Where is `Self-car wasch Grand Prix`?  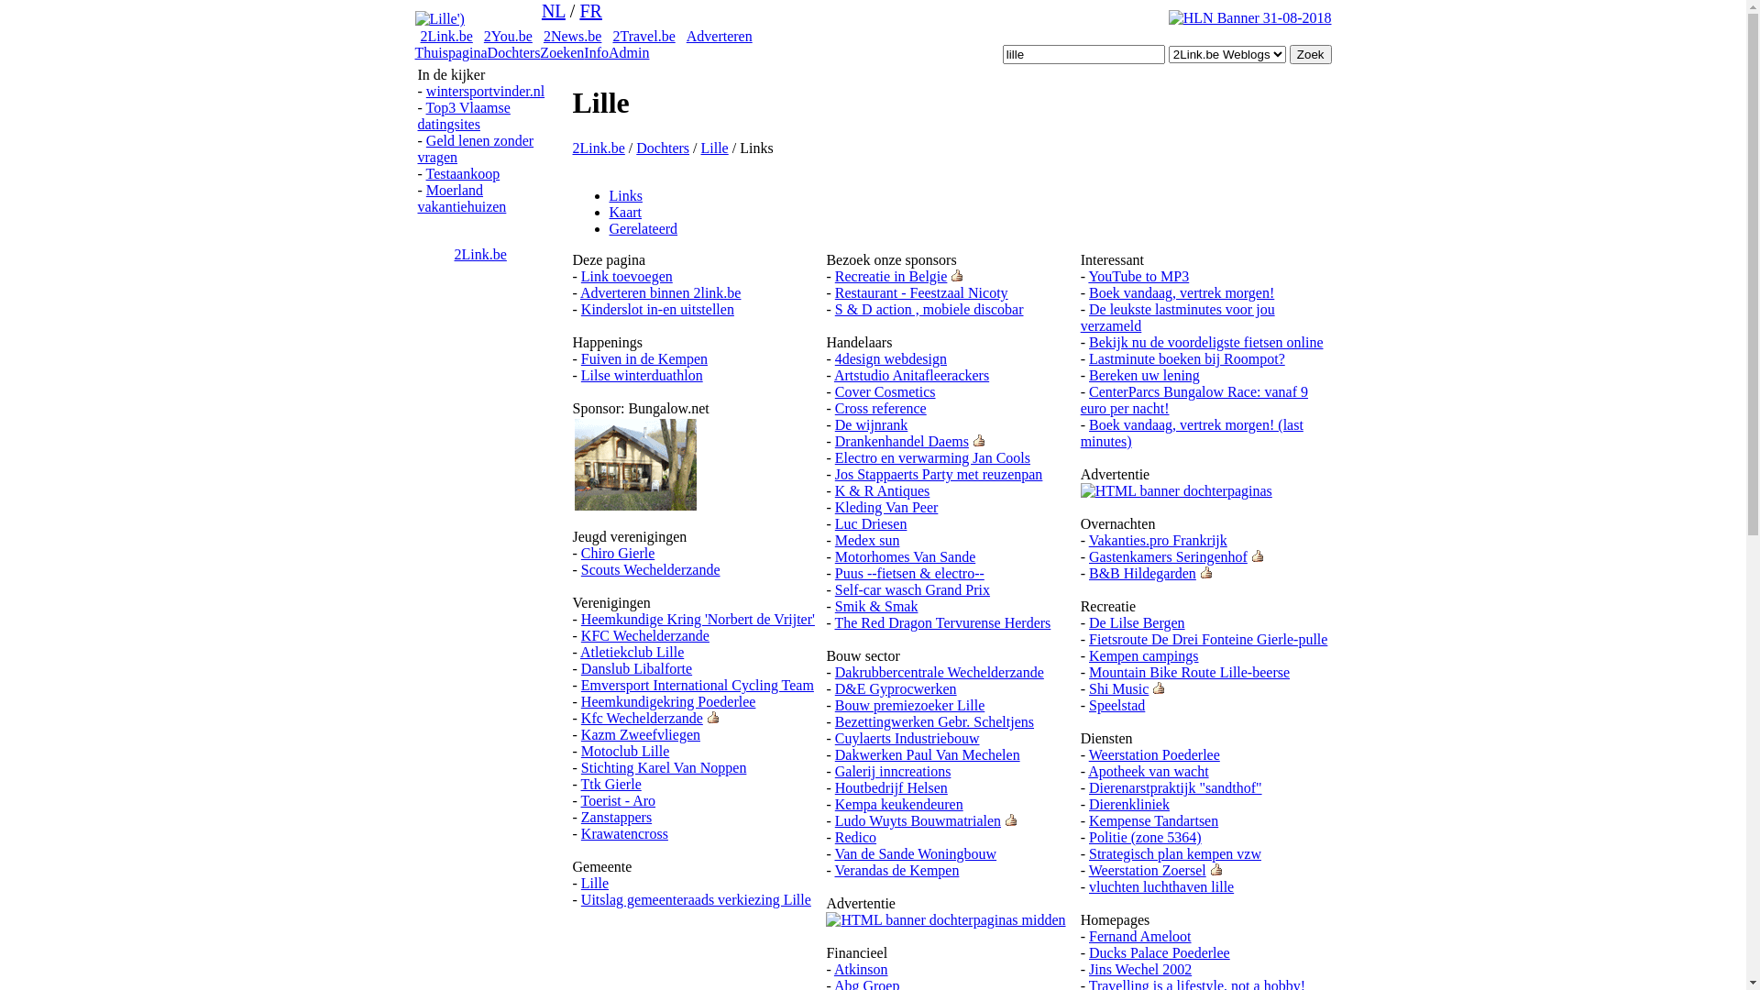
Self-car wasch Grand Prix is located at coordinates (913, 589).